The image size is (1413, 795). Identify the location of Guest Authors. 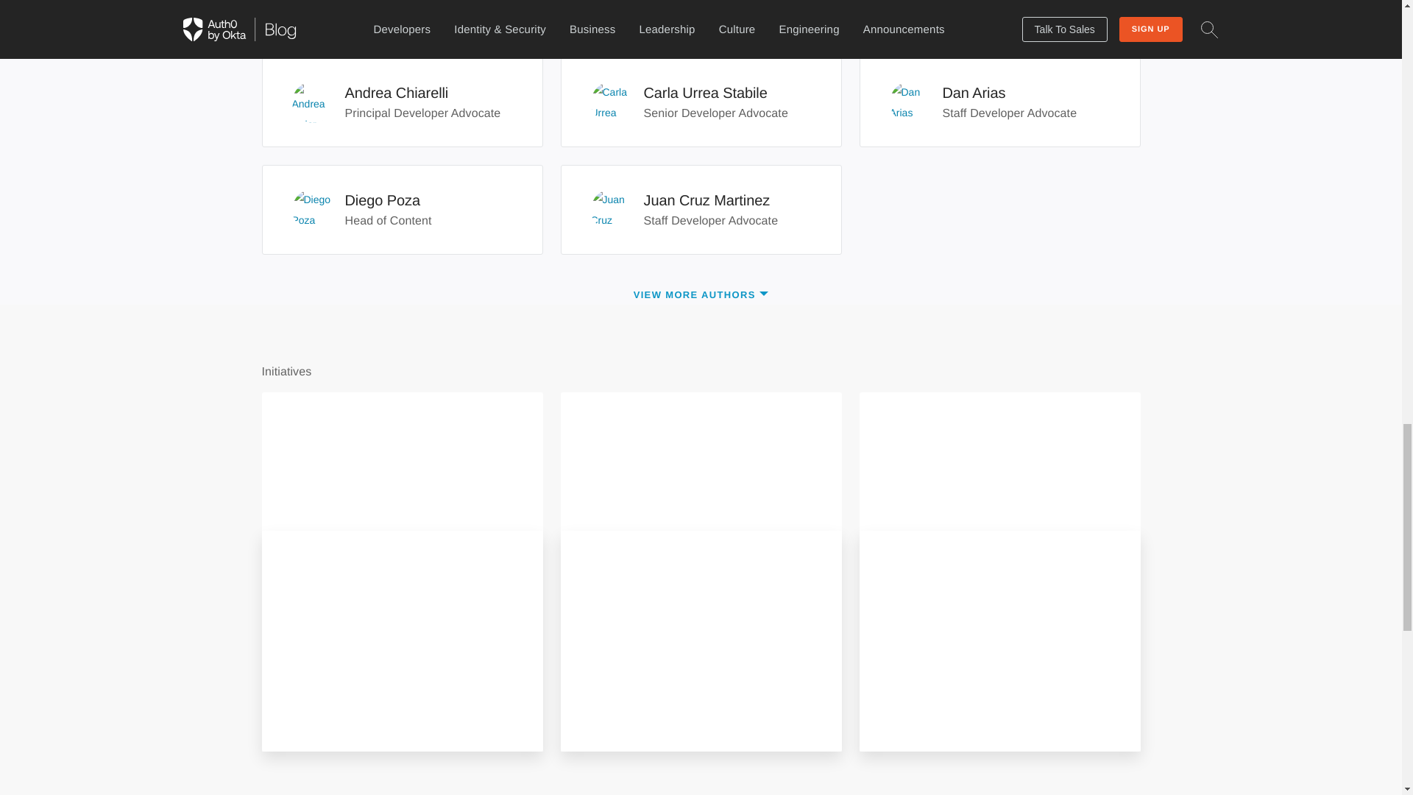
(701, 102).